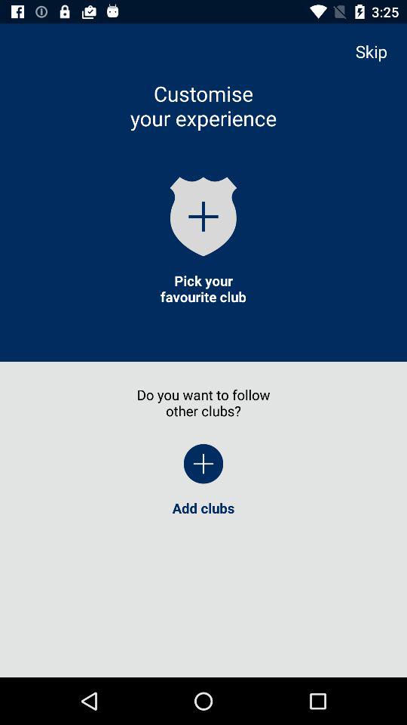  What do you see at coordinates (203, 288) in the screenshot?
I see `turn on the pick your favourite item` at bounding box center [203, 288].